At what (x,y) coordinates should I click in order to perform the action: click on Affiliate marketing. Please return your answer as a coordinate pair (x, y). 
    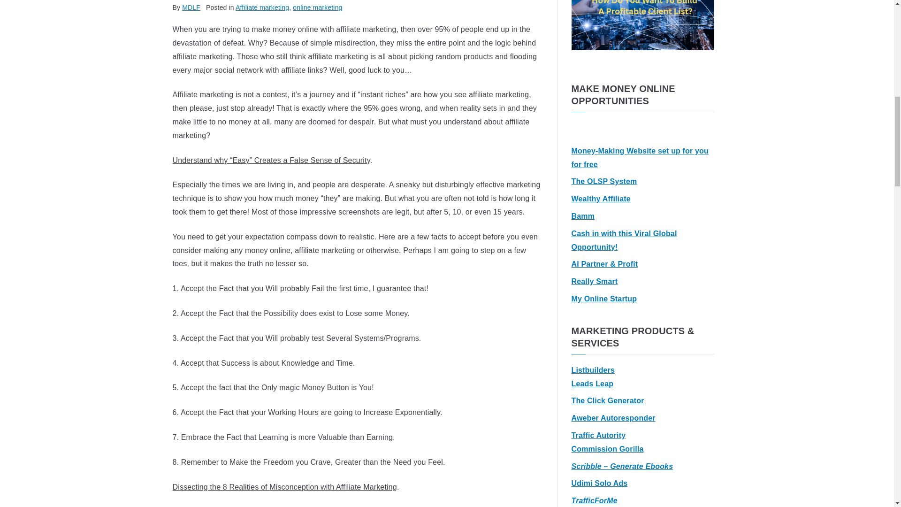
    Looking at the image, I should click on (262, 7).